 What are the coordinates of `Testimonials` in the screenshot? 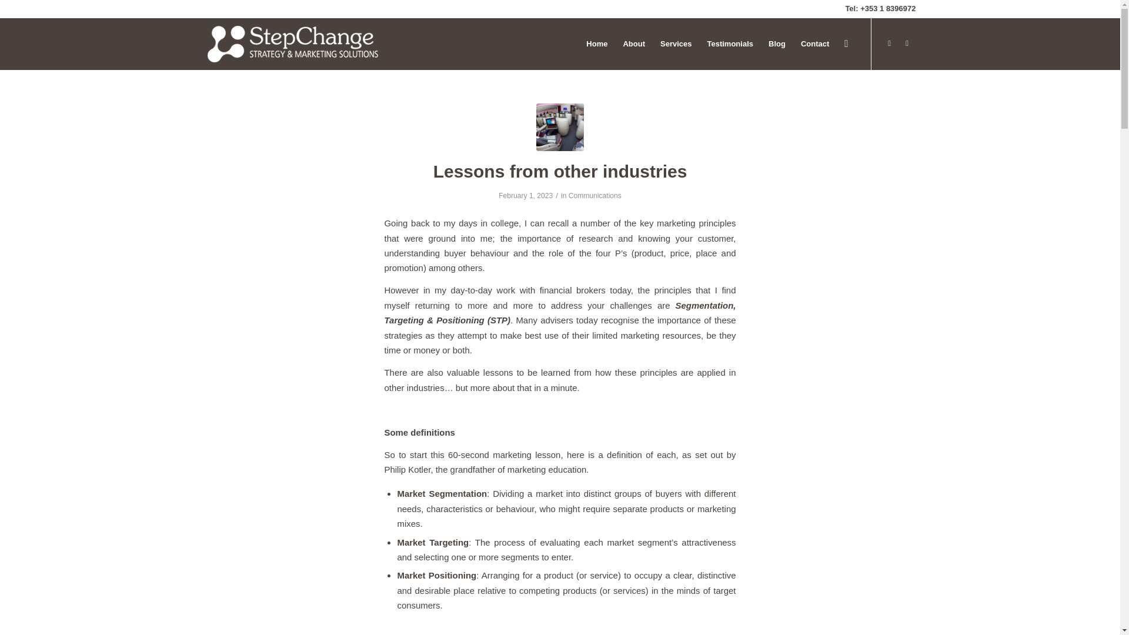 It's located at (730, 44).